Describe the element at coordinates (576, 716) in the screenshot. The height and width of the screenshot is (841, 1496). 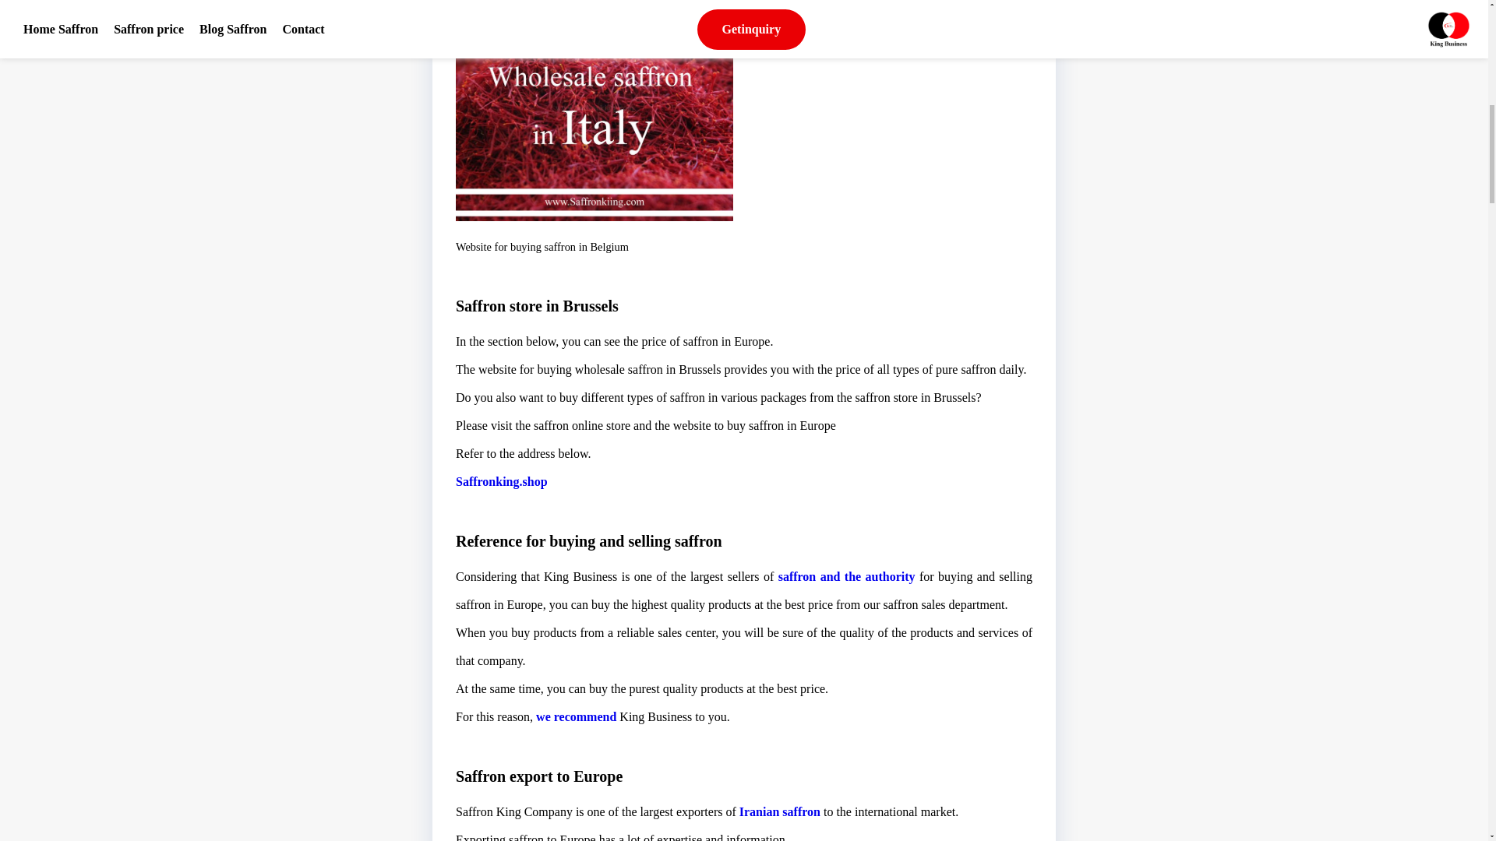
I see `we recommend` at that location.